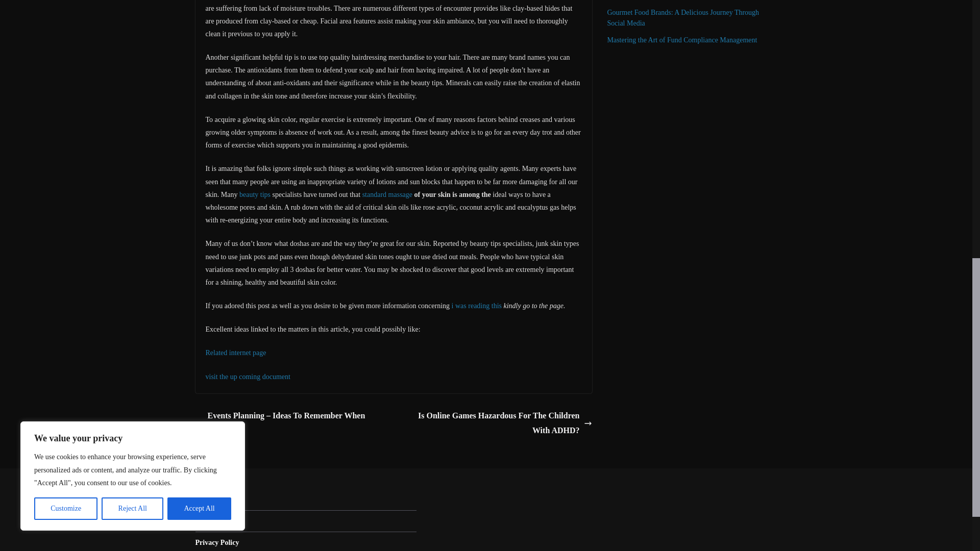  Describe the element at coordinates (254, 194) in the screenshot. I see `beauty tips` at that location.